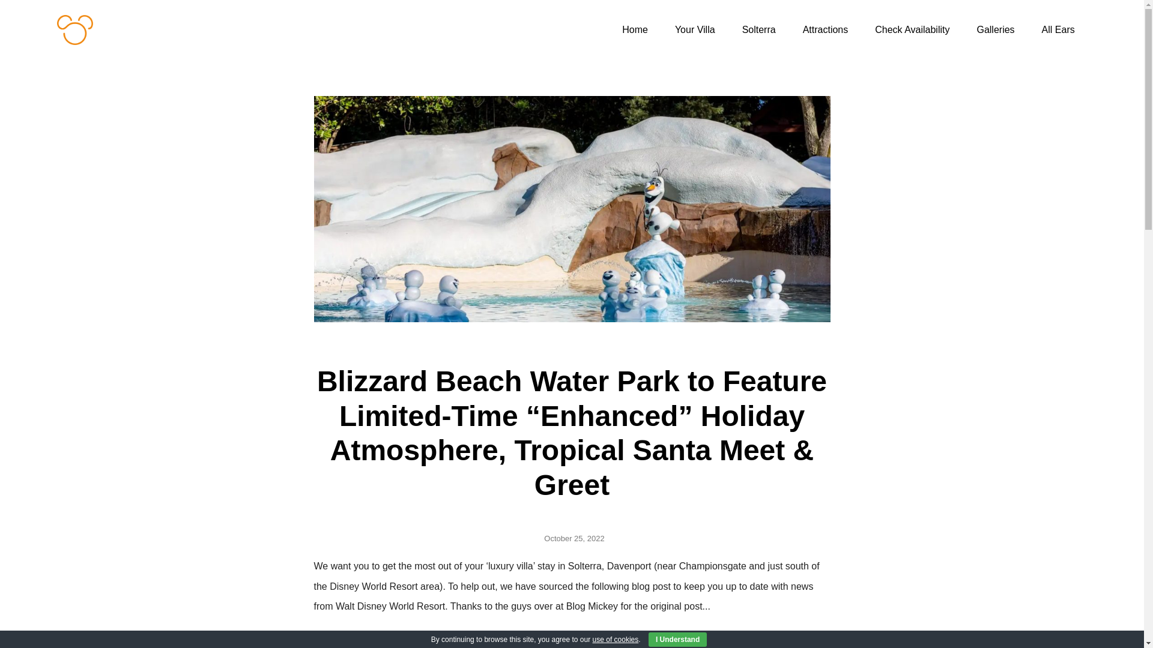 Image resolution: width=1153 pixels, height=648 pixels. What do you see at coordinates (912, 30) in the screenshot?
I see `Check Availability` at bounding box center [912, 30].